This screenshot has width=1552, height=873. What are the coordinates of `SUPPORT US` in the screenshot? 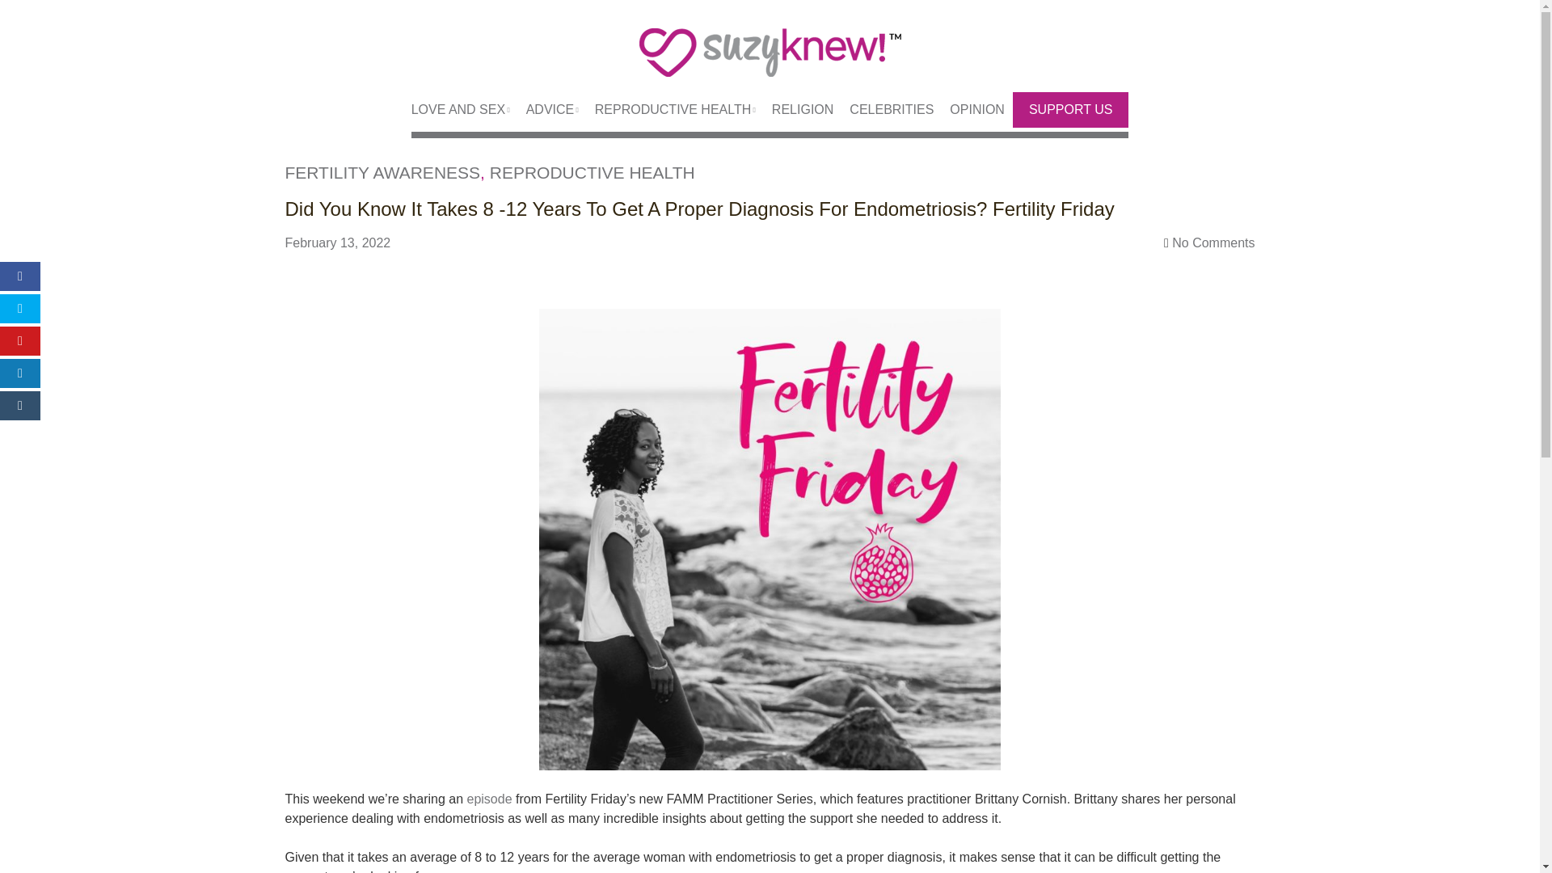 It's located at (1070, 110).